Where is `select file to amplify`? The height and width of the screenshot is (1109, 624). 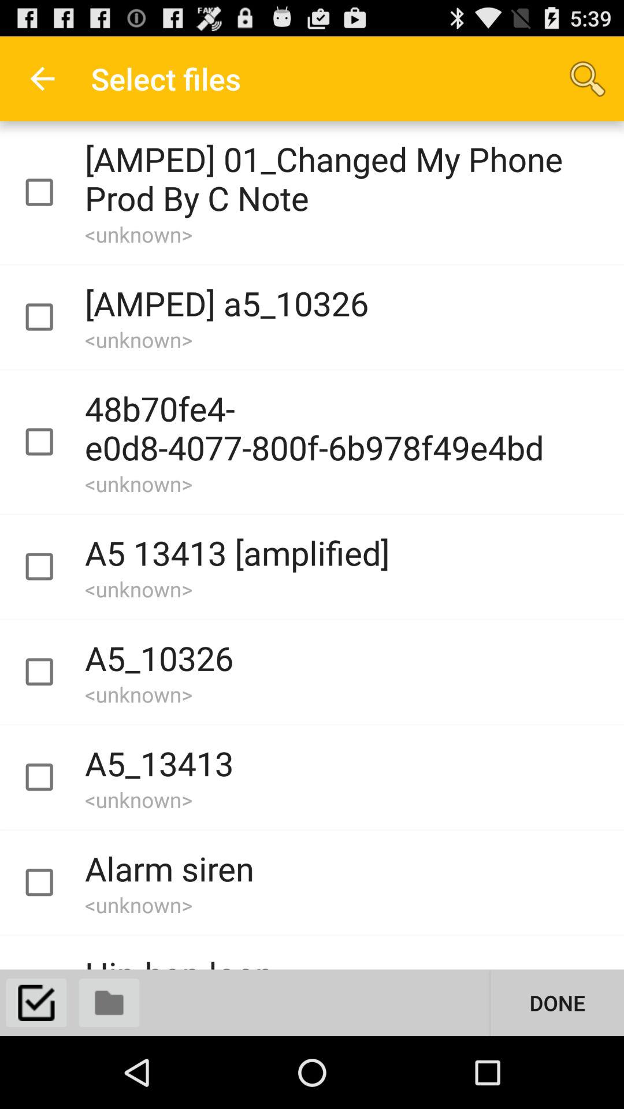
select file to amplify is located at coordinates (50, 672).